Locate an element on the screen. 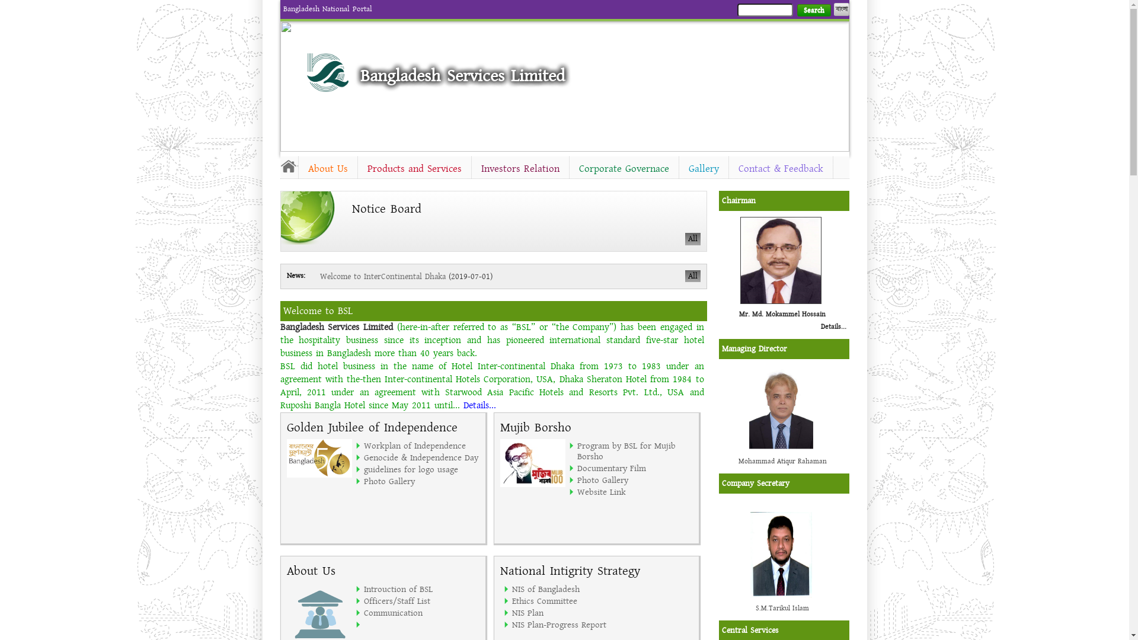 Image resolution: width=1138 pixels, height=640 pixels. Photo Gallery is located at coordinates (422, 481).